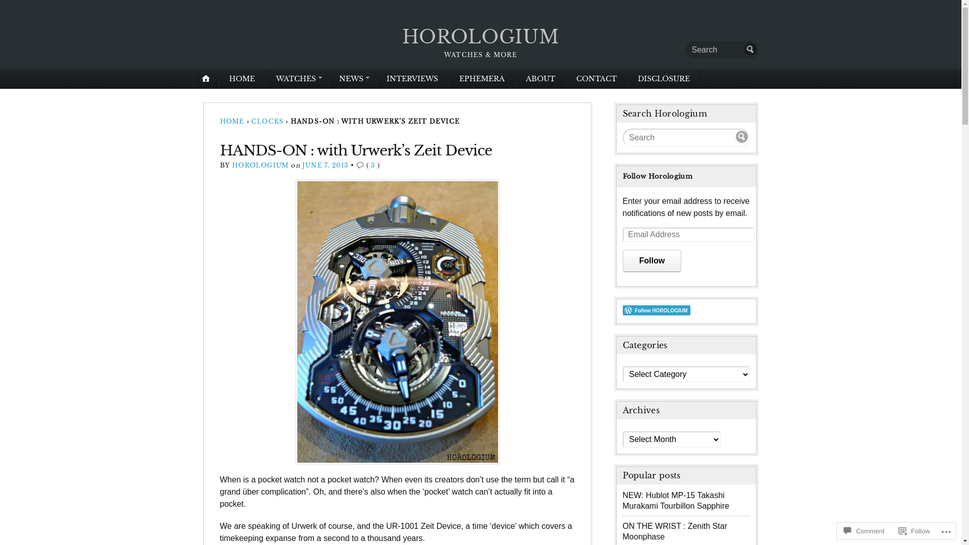 The width and height of the screenshot is (969, 545). Describe the element at coordinates (232, 121) in the screenshot. I see `HOME` at that location.